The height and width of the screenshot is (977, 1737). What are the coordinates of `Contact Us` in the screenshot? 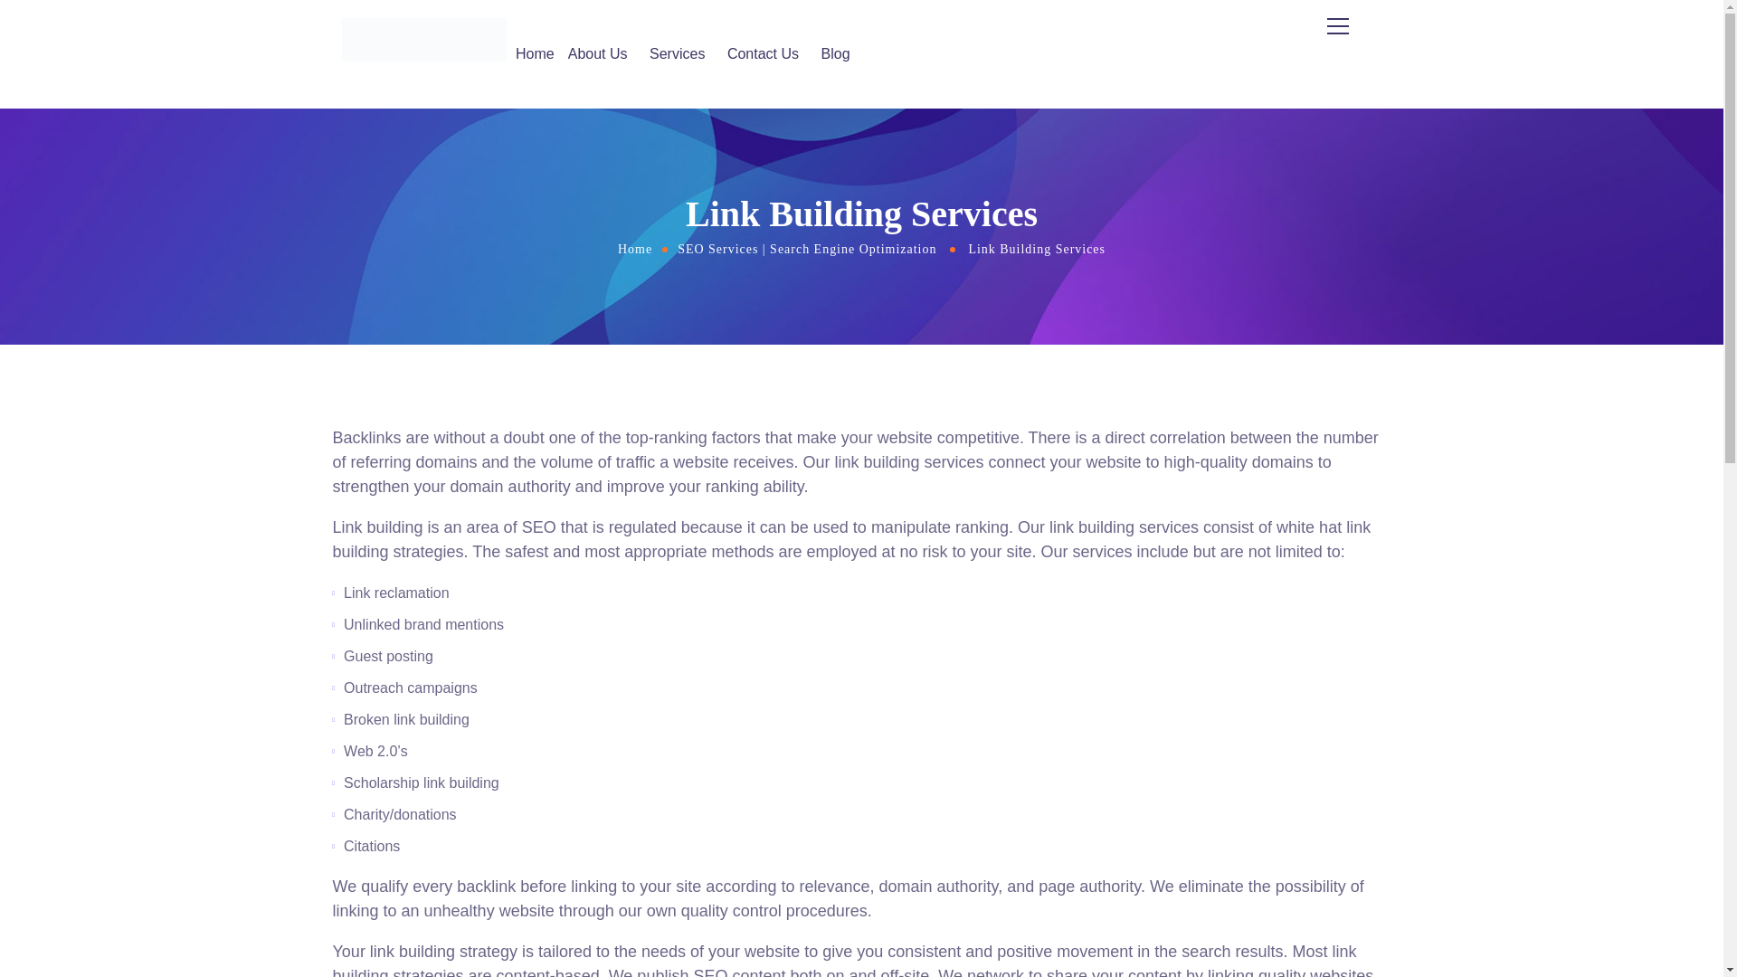 It's located at (767, 54).